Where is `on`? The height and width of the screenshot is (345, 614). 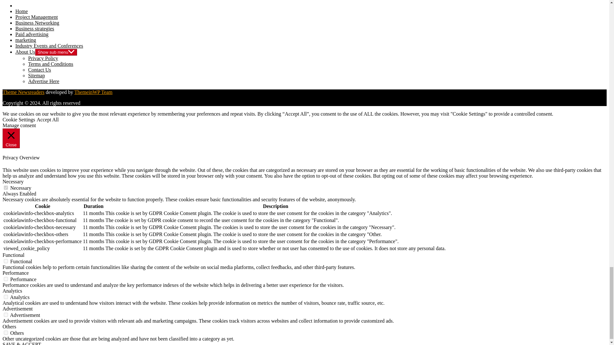
on is located at coordinates (6, 188).